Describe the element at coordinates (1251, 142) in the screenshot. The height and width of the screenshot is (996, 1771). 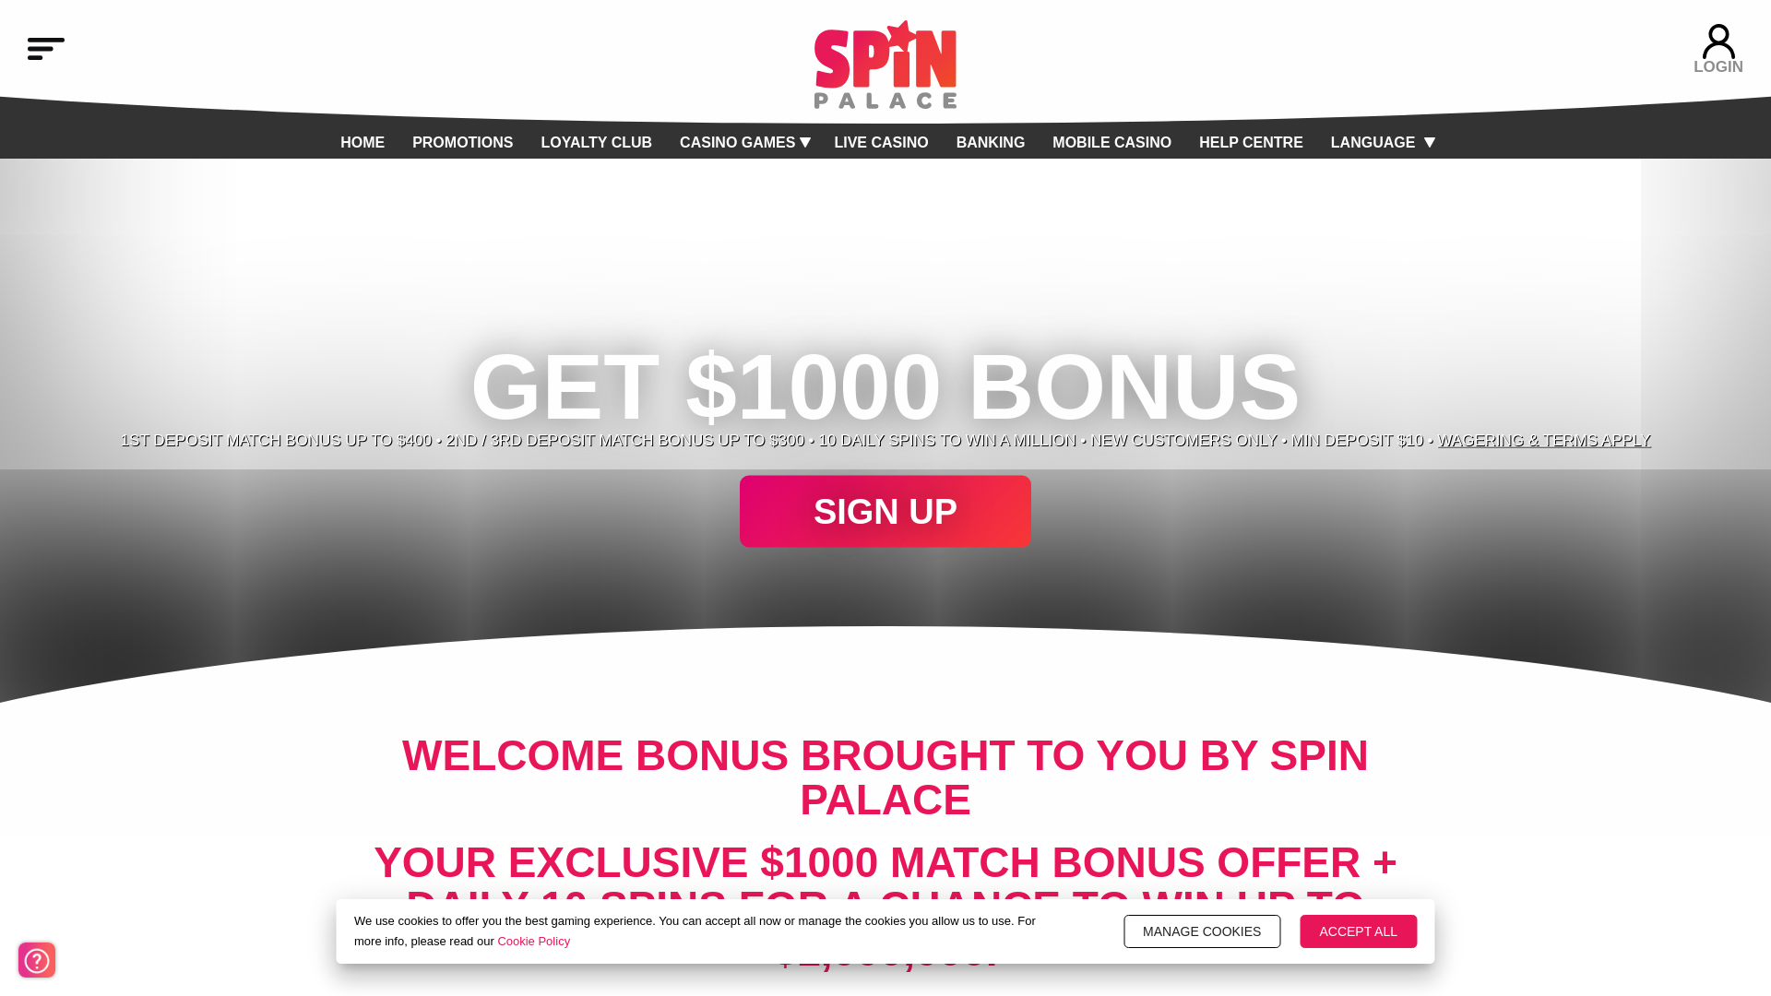
I see `HELP CENTRE` at that location.